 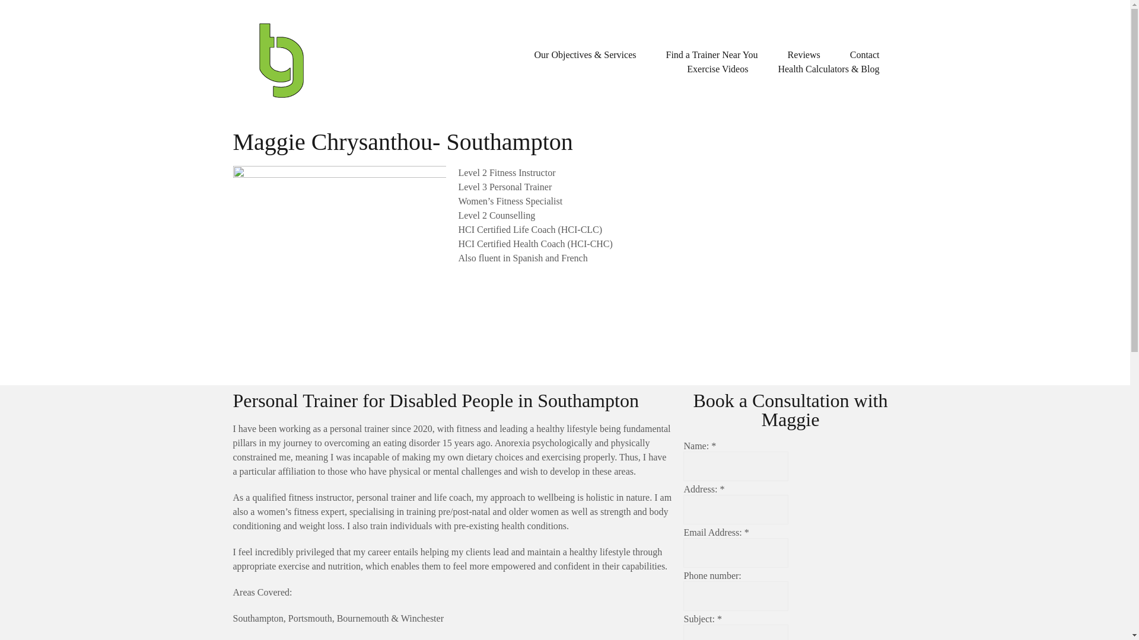 What do you see at coordinates (717, 69) in the screenshot?
I see `Exercise Videos` at bounding box center [717, 69].